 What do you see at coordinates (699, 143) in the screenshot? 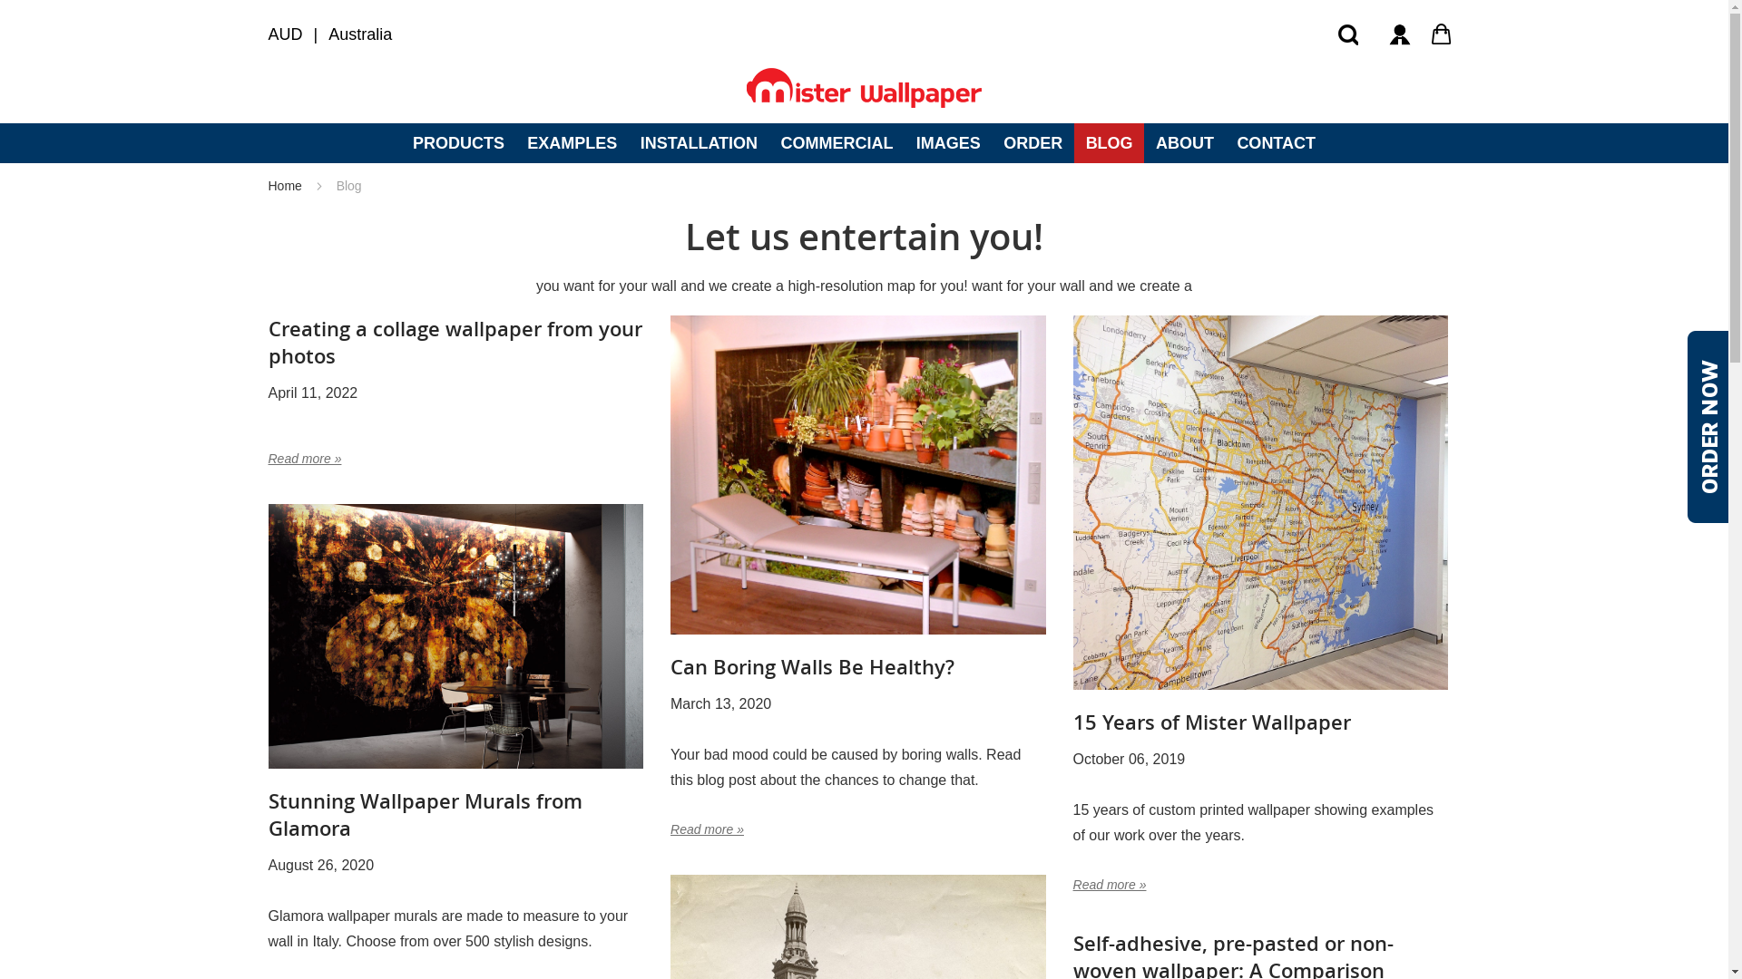
I see `INSTALLATION` at bounding box center [699, 143].